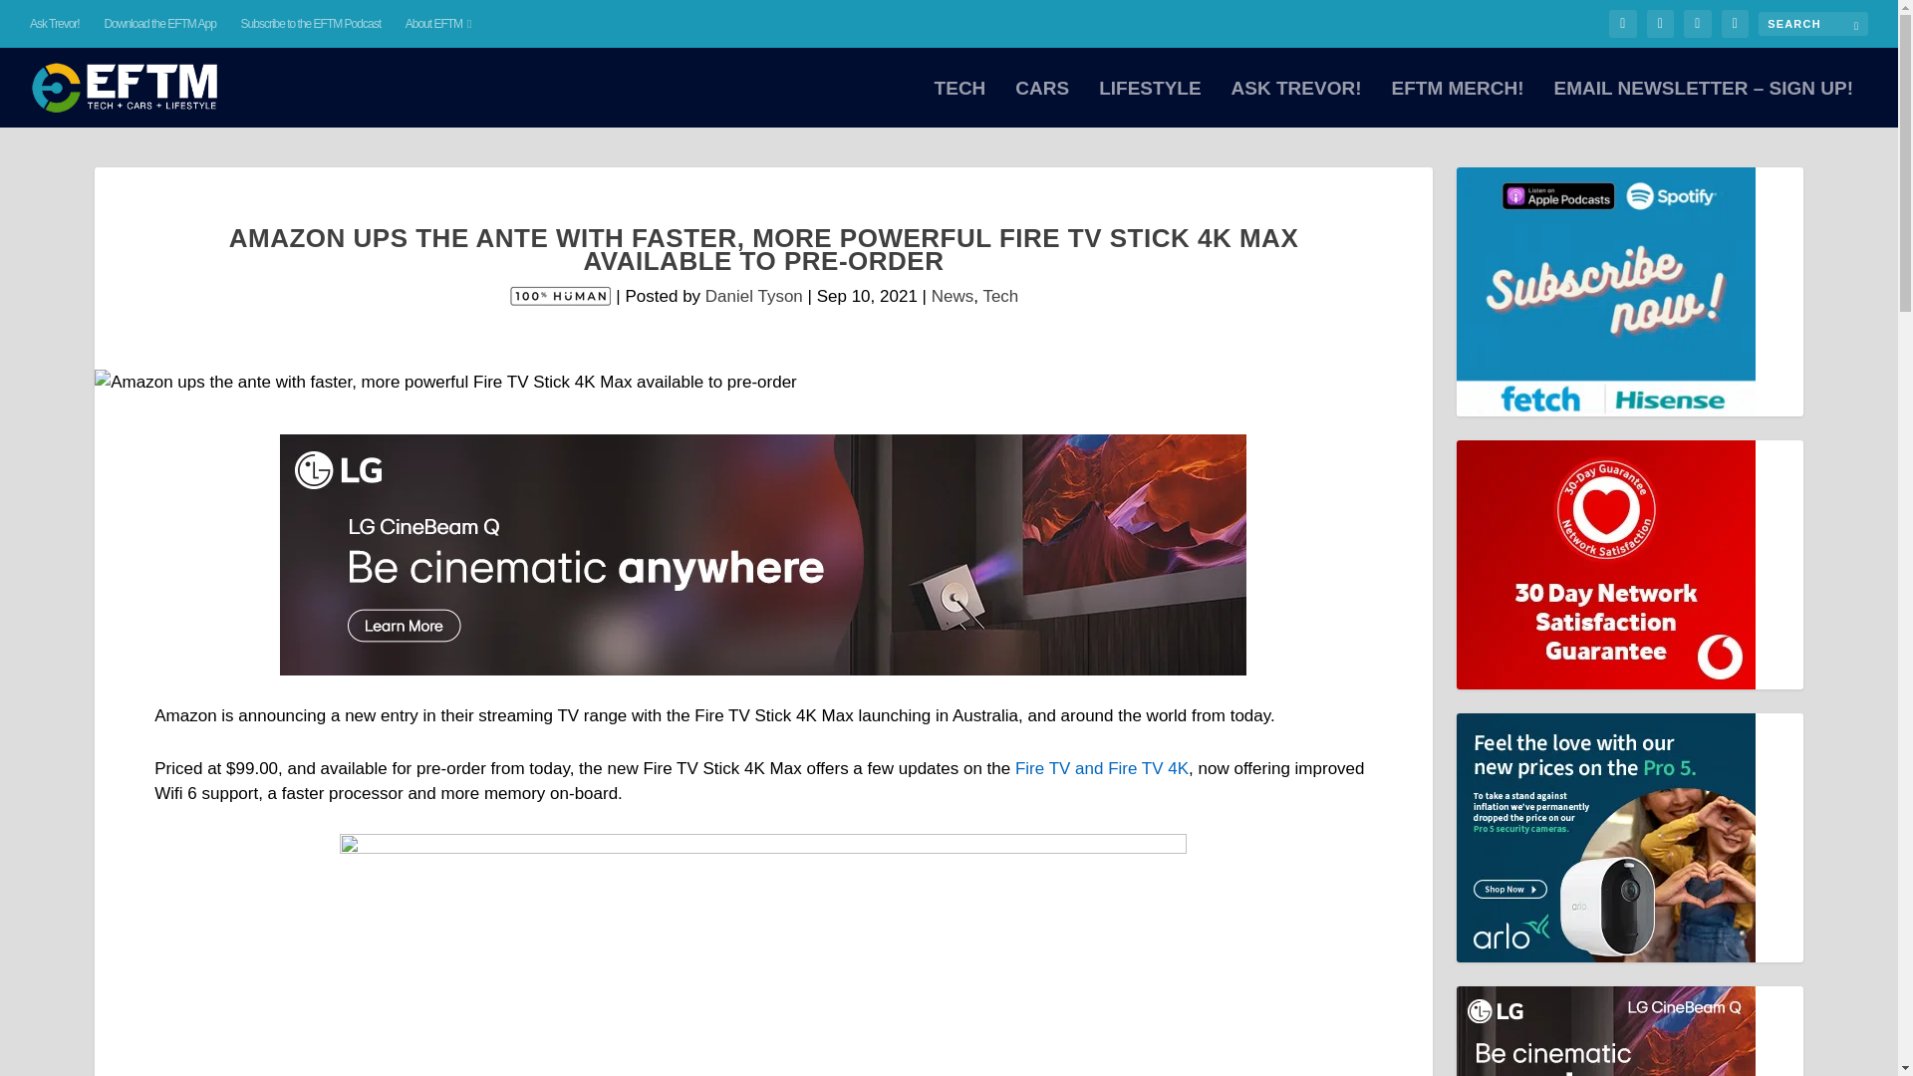  Describe the element at coordinates (311, 24) in the screenshot. I see `Subscribe to the EFTM Podcast` at that location.